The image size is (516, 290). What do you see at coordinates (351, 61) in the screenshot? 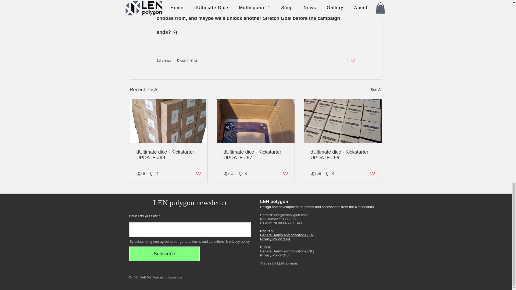
I see `0` at bounding box center [351, 61].